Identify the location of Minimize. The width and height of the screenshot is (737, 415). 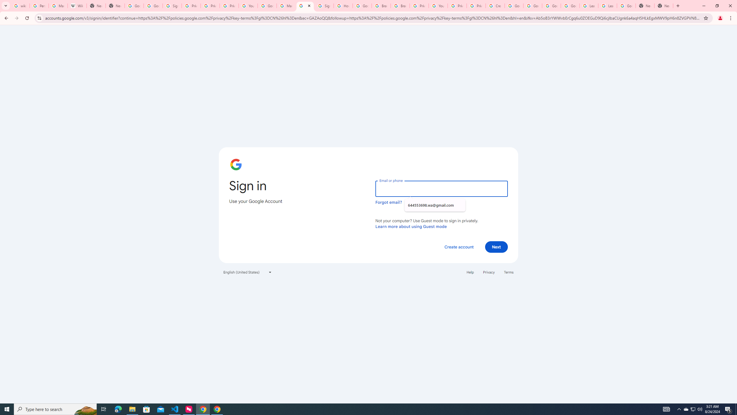
(704, 6).